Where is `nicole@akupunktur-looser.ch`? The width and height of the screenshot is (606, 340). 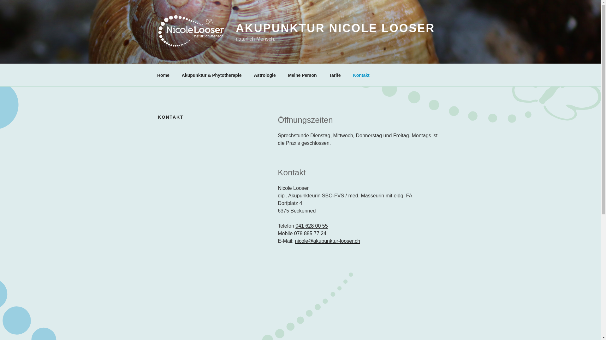
nicole@akupunktur-looser.ch is located at coordinates (328, 241).